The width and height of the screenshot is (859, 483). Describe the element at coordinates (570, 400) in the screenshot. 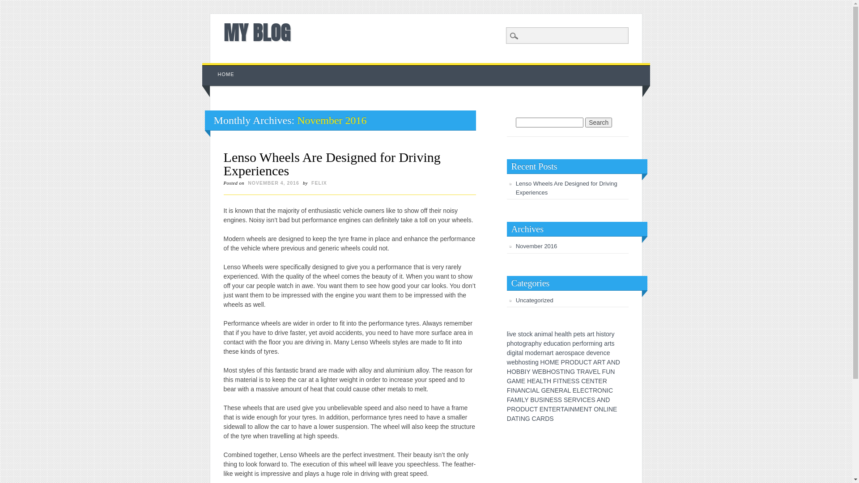

I see `E` at that location.